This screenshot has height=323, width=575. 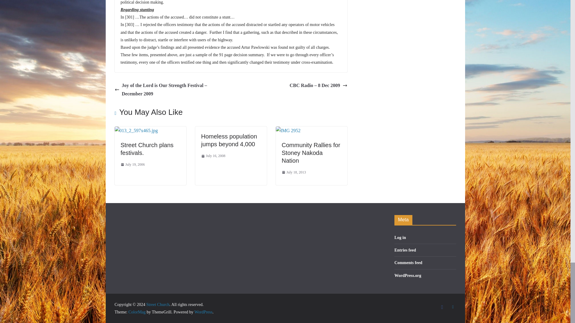 What do you see at coordinates (287, 130) in the screenshot?
I see `Community Rallies for Stoney Nakoda Nation` at bounding box center [287, 130].